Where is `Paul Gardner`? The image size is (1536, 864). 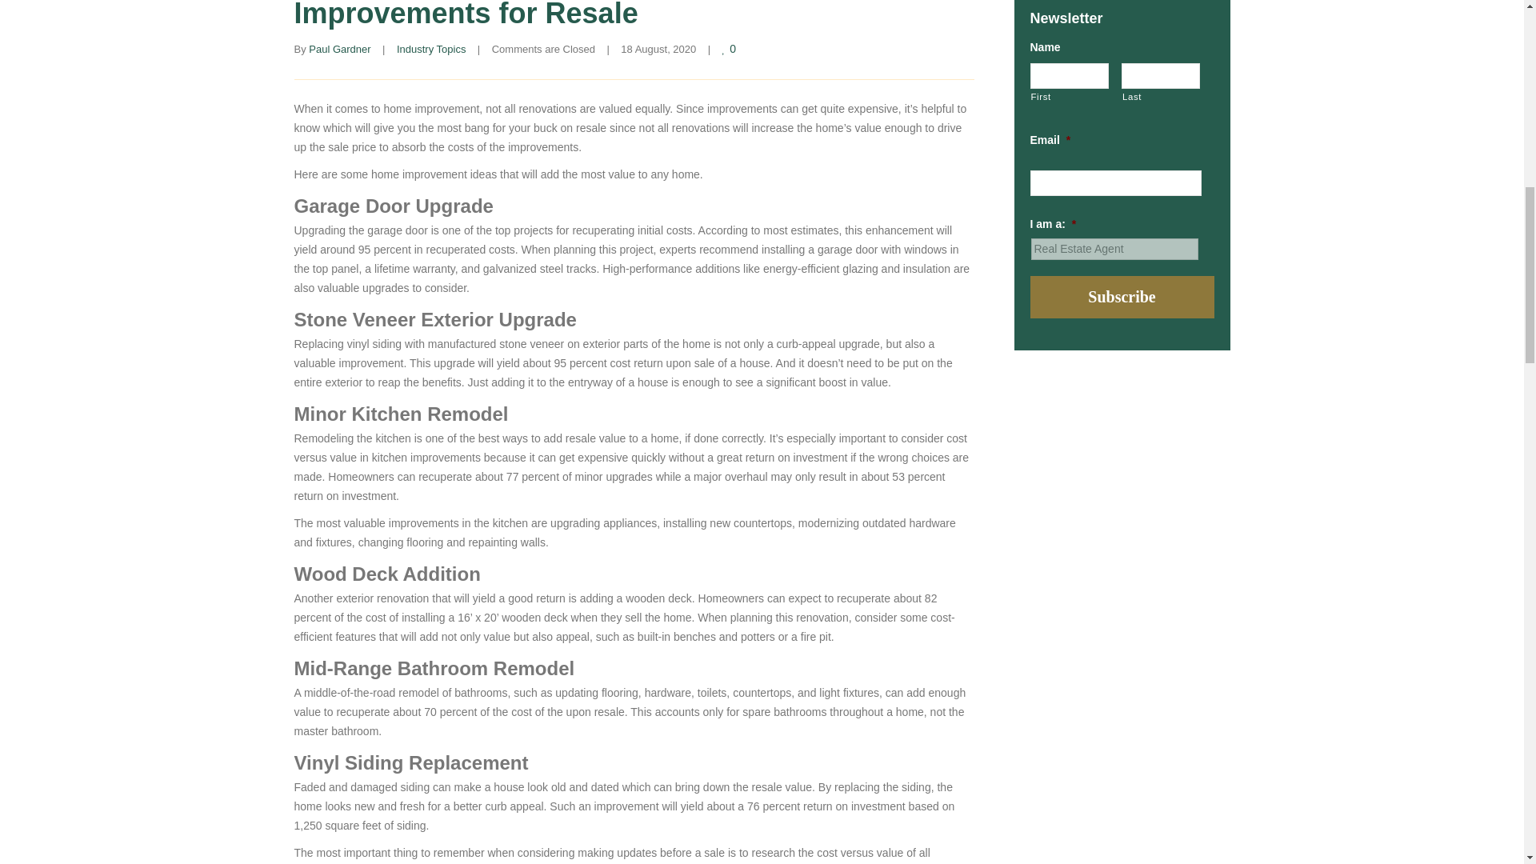
Paul Gardner is located at coordinates (339, 50).